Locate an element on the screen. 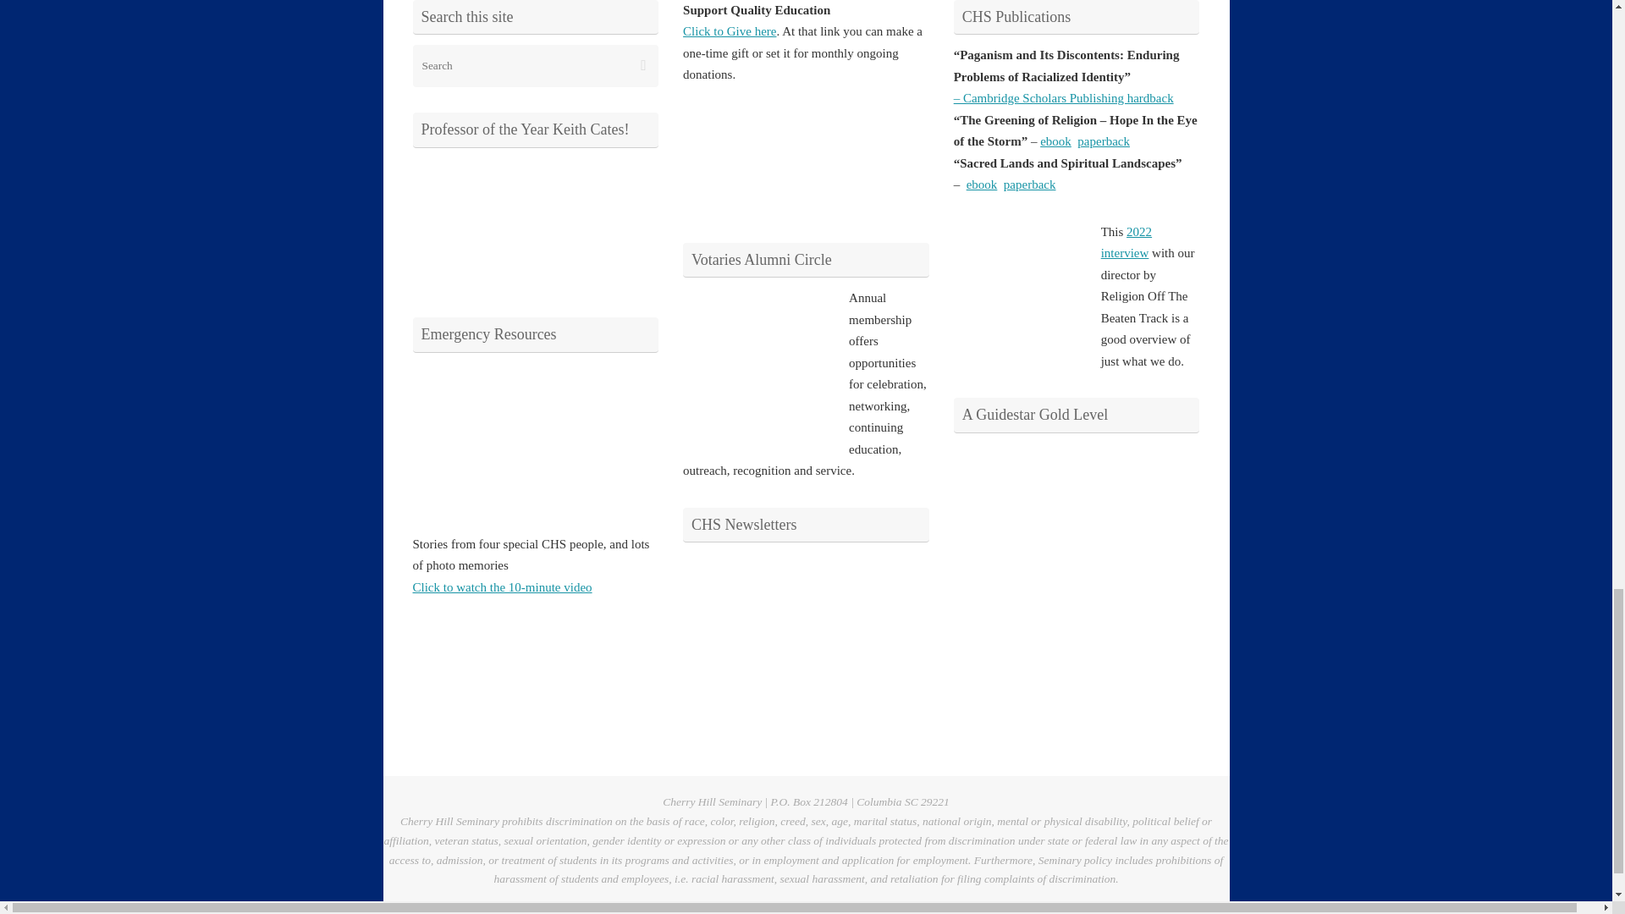  Semantic Personal Publishing Platform is located at coordinates (1186, 909).